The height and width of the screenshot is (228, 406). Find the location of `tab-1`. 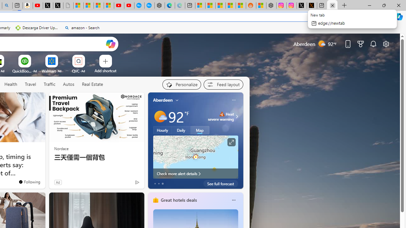

tab-1 is located at coordinates (159, 184).